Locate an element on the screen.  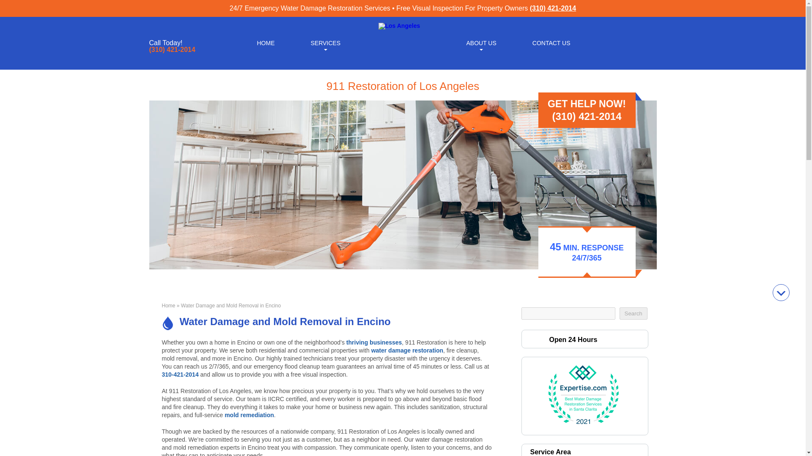
ABOUT US is located at coordinates (481, 42).